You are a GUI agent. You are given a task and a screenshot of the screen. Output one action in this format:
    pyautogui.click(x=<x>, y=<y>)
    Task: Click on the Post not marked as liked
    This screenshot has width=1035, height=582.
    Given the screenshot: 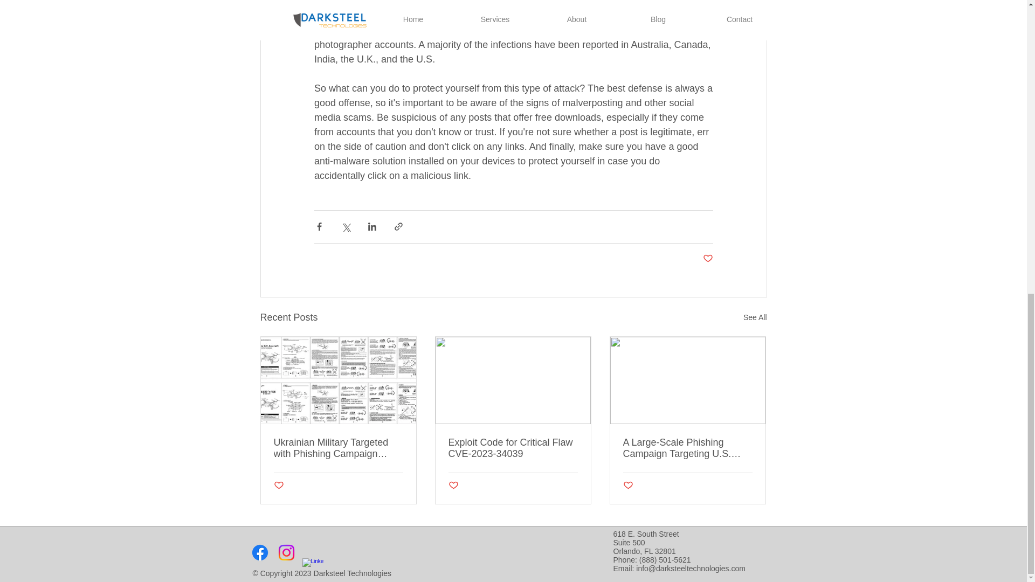 What is the action you would take?
    pyautogui.click(x=279, y=486)
    